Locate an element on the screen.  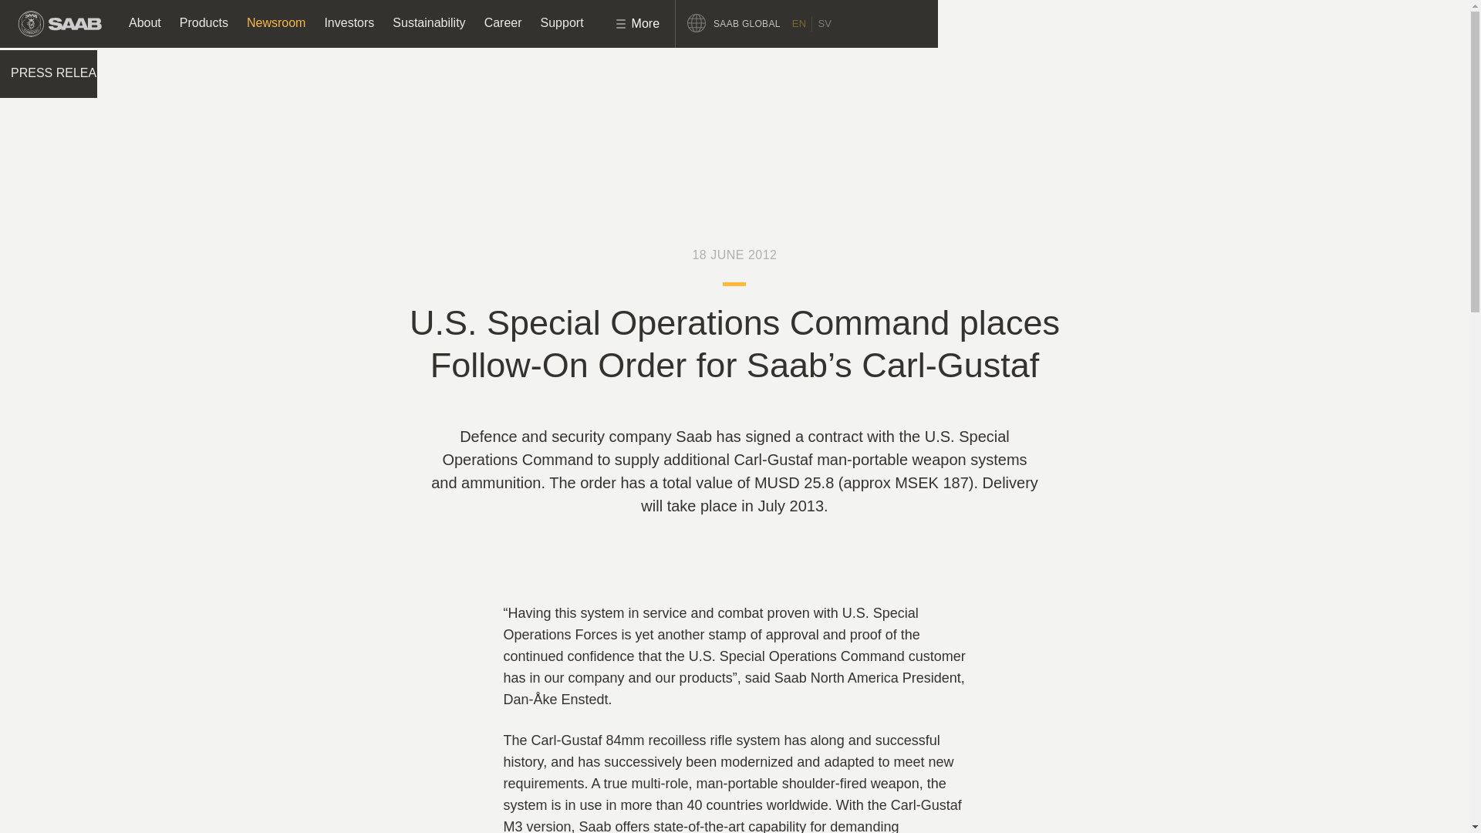
Career is located at coordinates (503, 23).